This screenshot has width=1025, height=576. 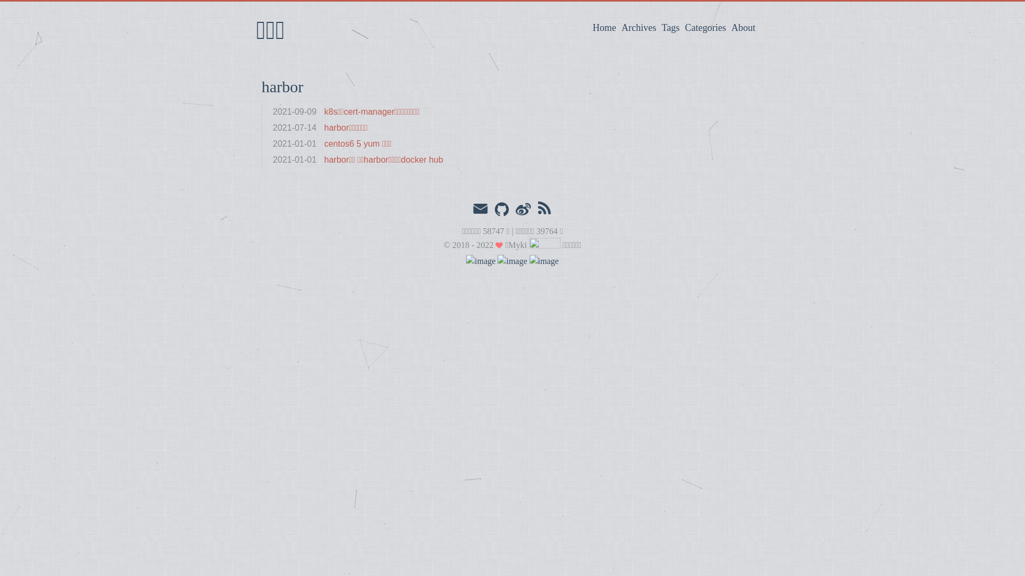 What do you see at coordinates (523, 210) in the screenshot?
I see `weibo` at bounding box center [523, 210].